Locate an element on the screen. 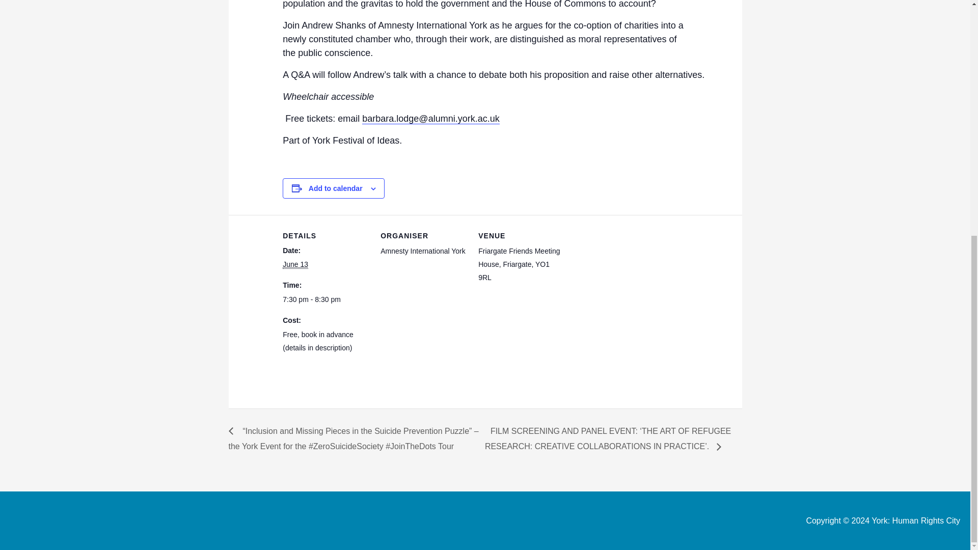  2024-06-13 is located at coordinates (295, 264).